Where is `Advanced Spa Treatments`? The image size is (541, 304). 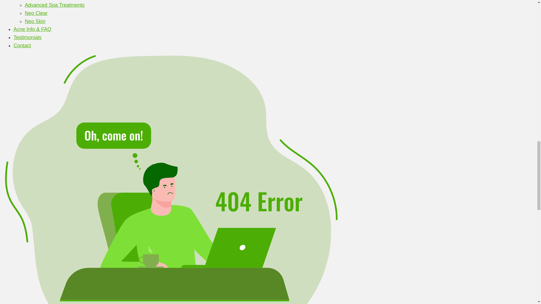 Advanced Spa Treatments is located at coordinates (55, 5).